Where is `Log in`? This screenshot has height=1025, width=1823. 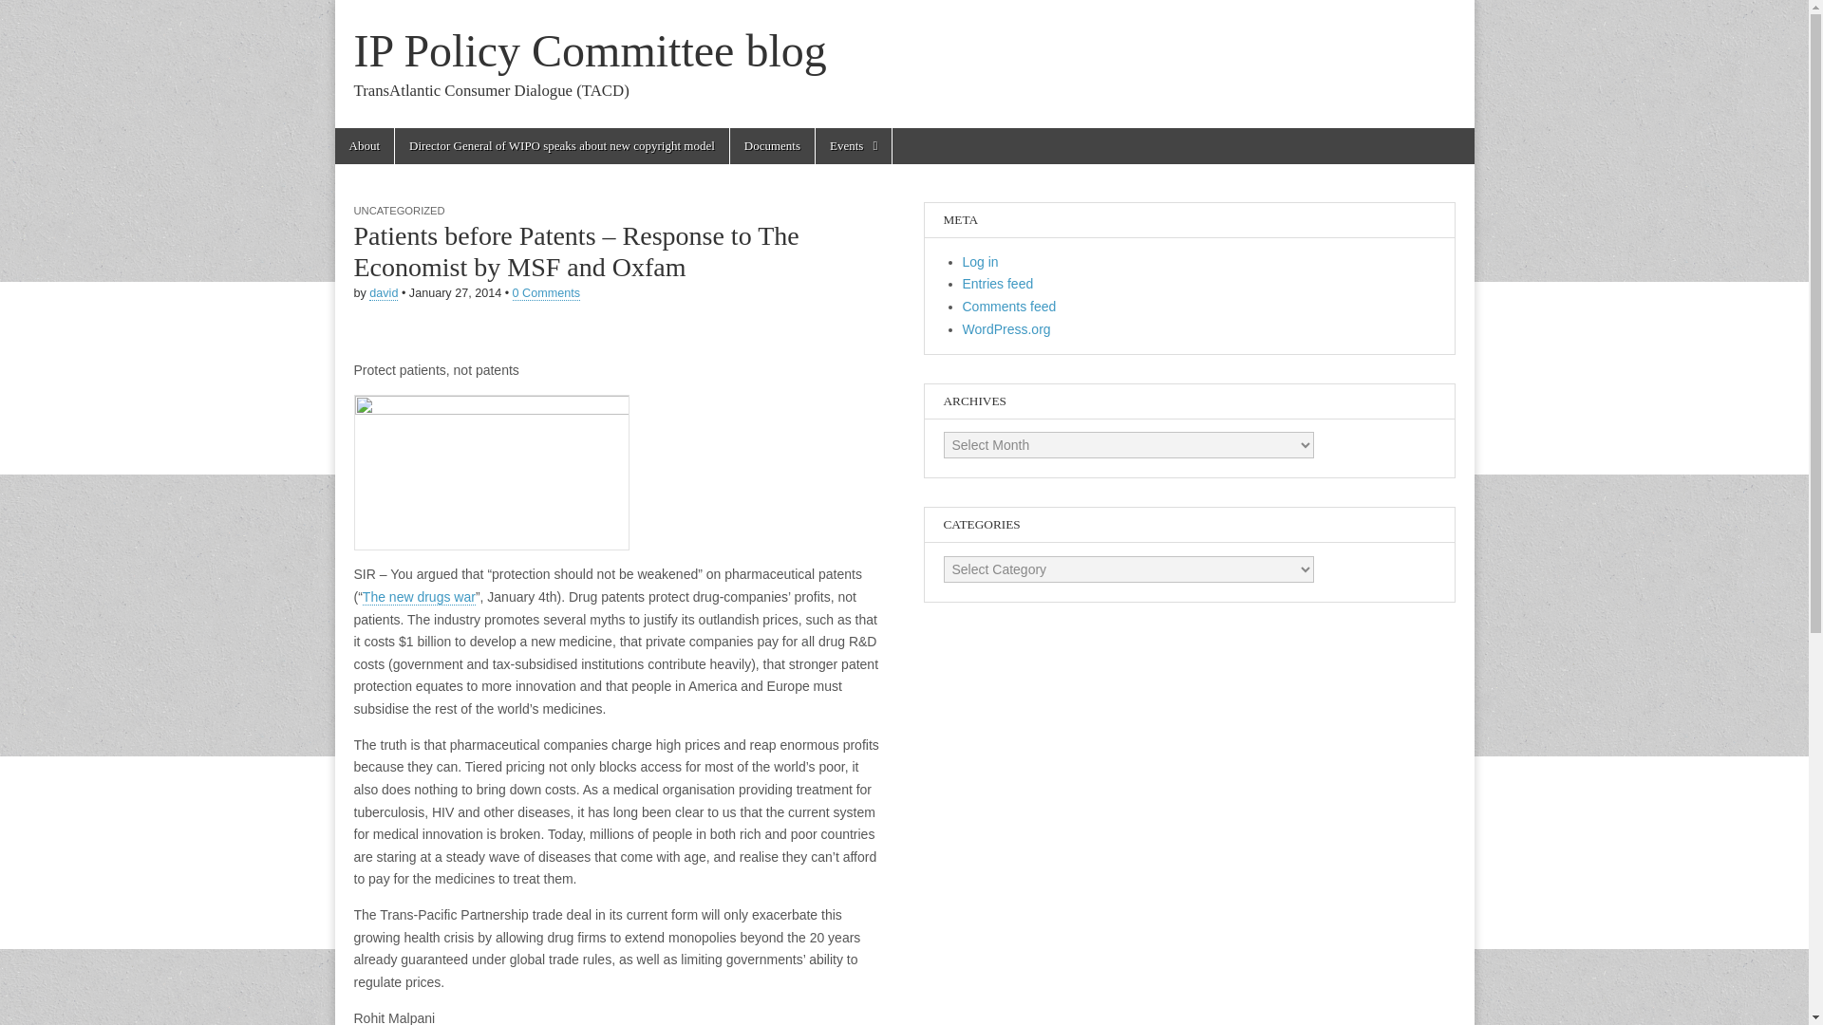 Log in is located at coordinates (980, 262).